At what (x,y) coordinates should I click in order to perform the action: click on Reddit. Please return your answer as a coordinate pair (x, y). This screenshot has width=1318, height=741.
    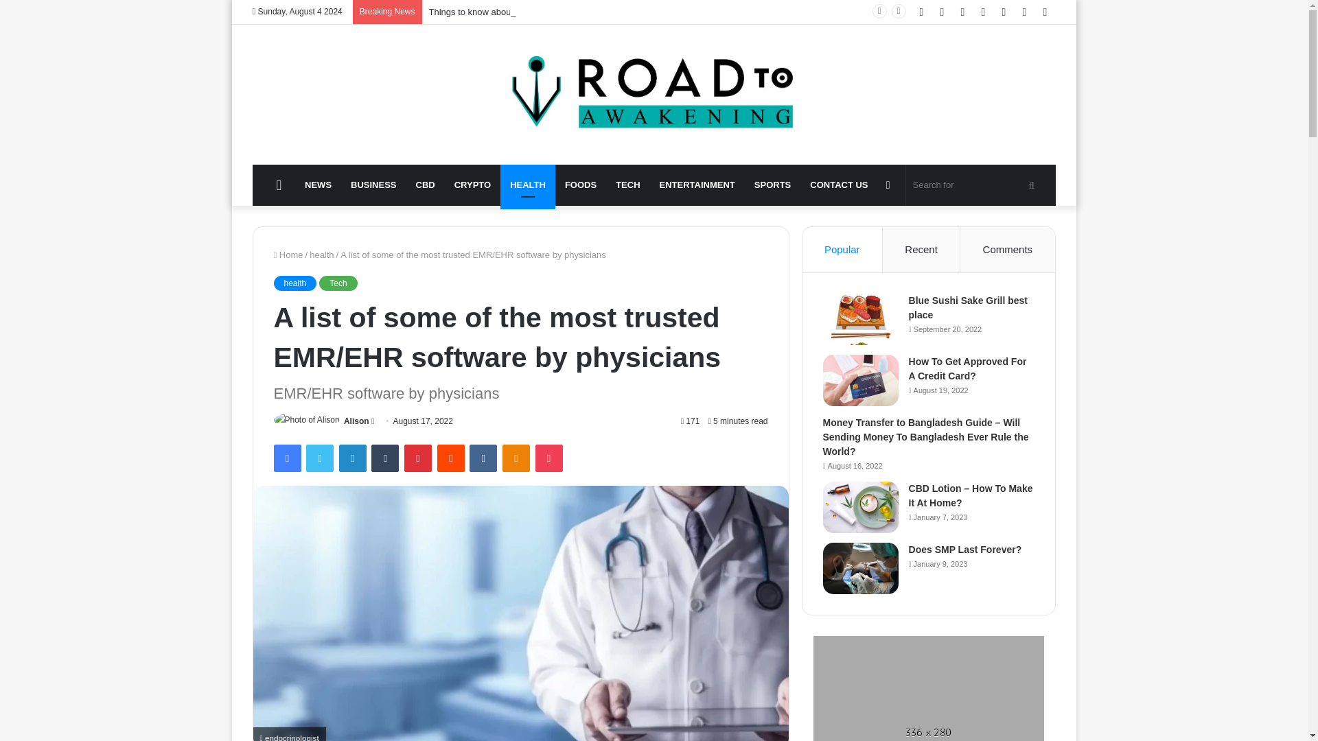
    Looking at the image, I should click on (451, 458).